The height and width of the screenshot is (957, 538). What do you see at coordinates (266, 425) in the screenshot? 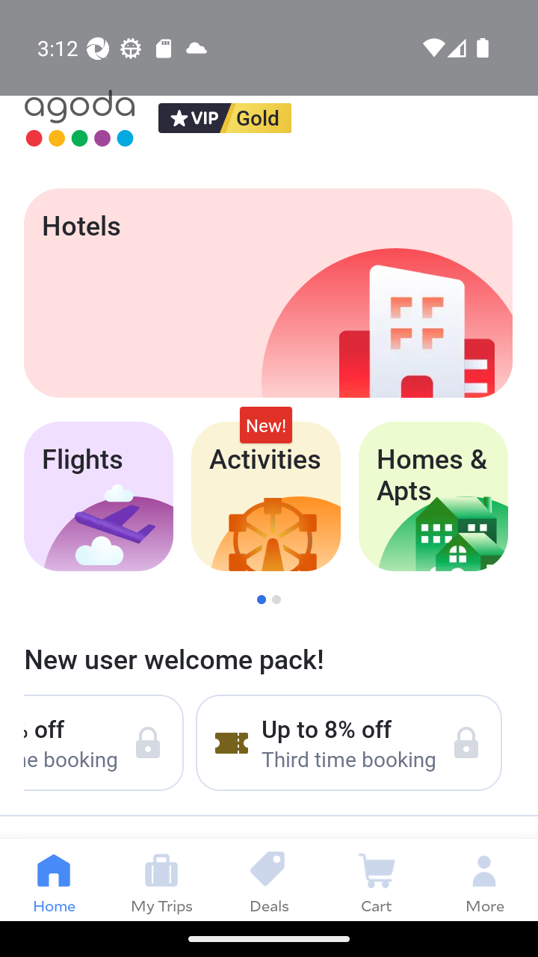
I see `New!` at bounding box center [266, 425].